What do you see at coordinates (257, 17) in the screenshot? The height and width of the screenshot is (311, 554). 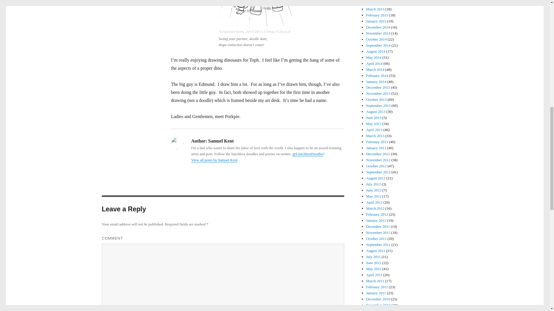 I see `Jurassic Pickers` at bounding box center [257, 17].